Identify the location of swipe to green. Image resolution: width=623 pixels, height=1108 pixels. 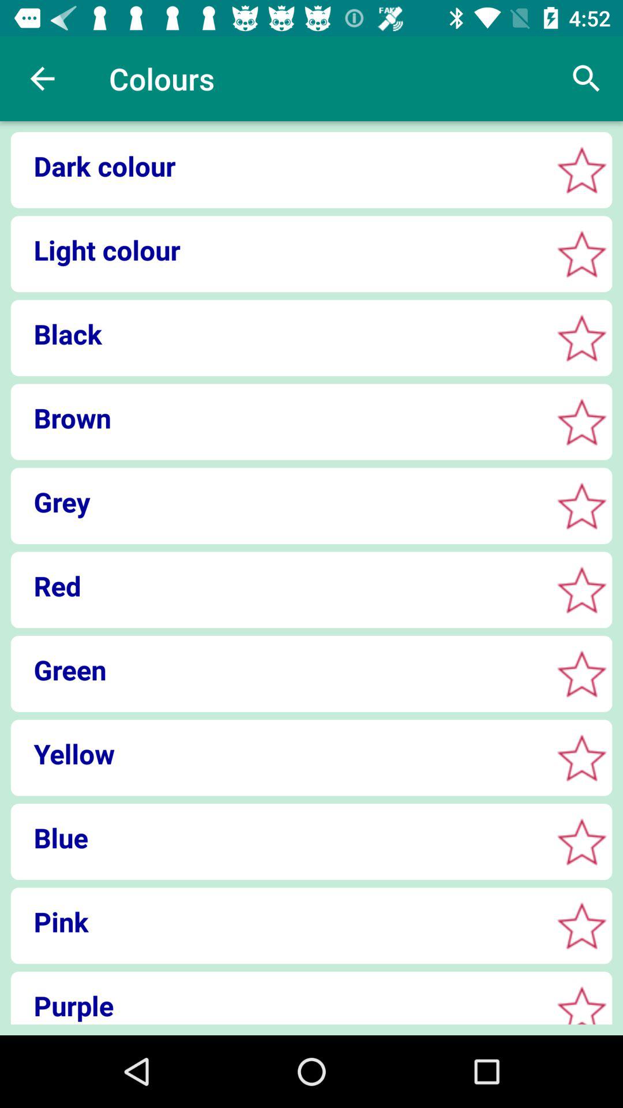
(277, 669).